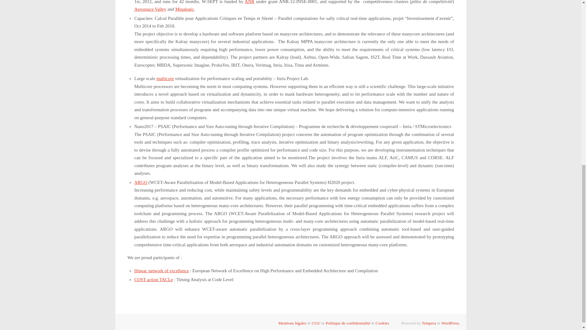 The height and width of the screenshot is (330, 586). I want to click on Cookies, so click(382, 323).